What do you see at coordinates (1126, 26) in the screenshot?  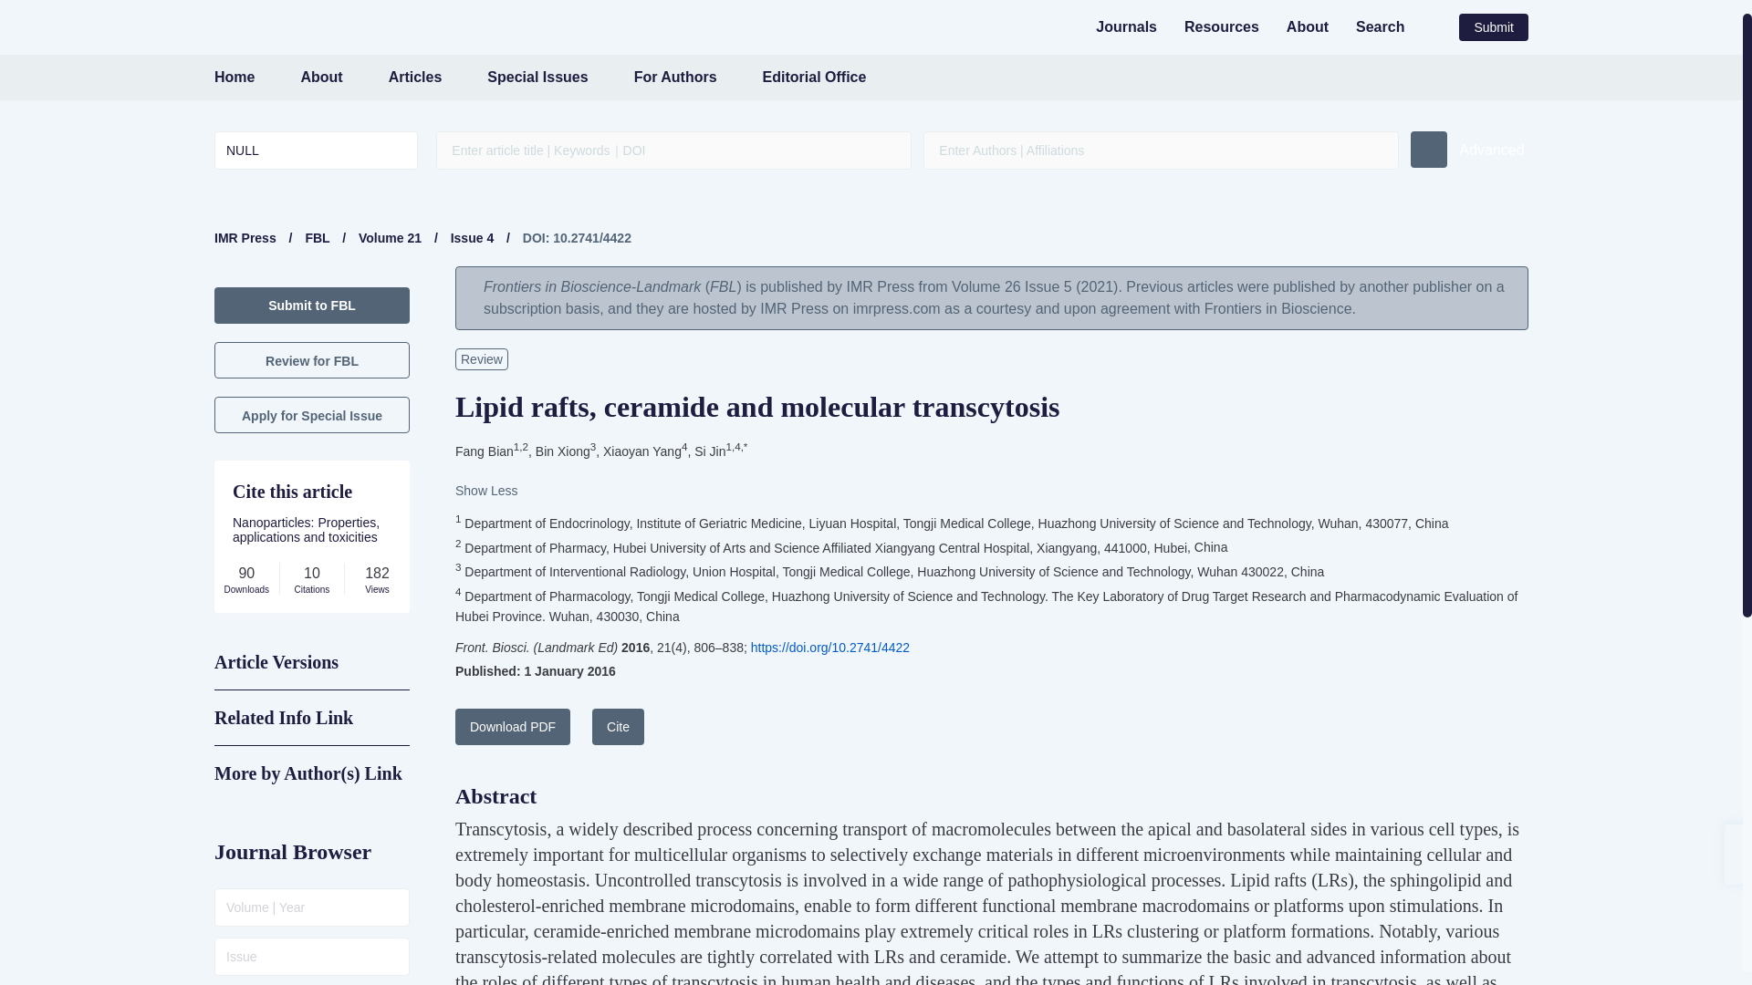 I see `Journals` at bounding box center [1126, 26].